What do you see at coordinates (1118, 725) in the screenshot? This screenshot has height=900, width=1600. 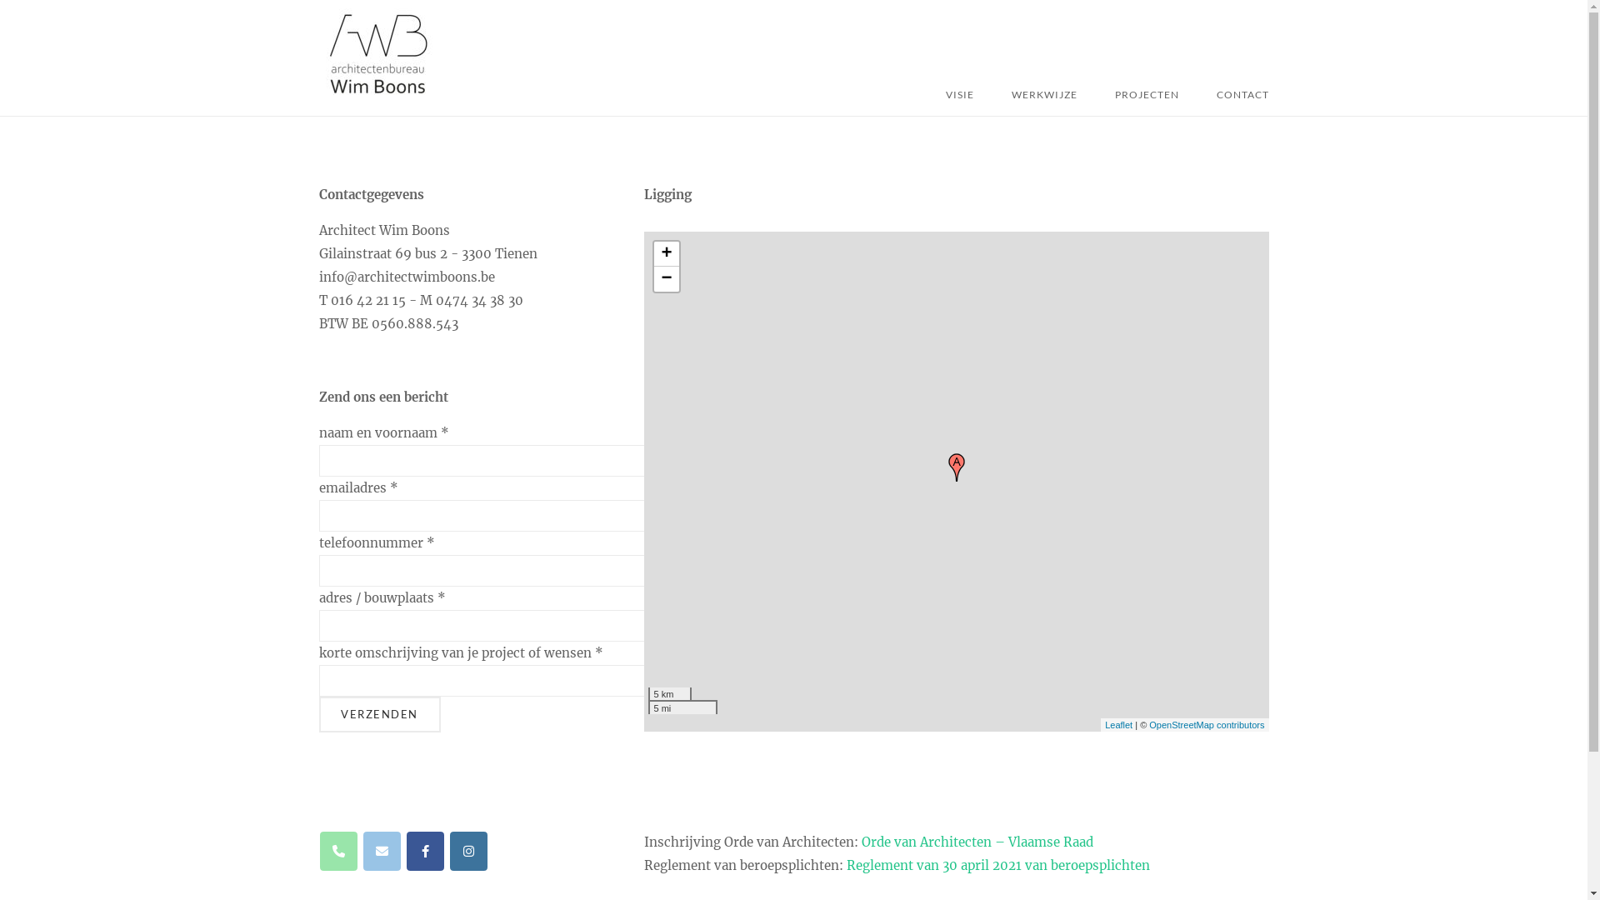 I see `Leaflet` at bounding box center [1118, 725].